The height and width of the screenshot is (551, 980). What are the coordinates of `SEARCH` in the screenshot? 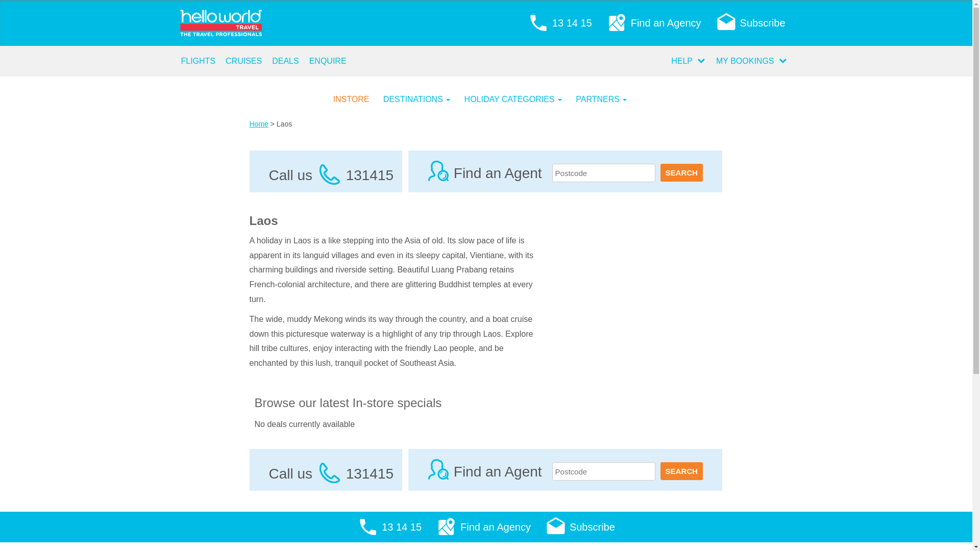 It's located at (682, 172).